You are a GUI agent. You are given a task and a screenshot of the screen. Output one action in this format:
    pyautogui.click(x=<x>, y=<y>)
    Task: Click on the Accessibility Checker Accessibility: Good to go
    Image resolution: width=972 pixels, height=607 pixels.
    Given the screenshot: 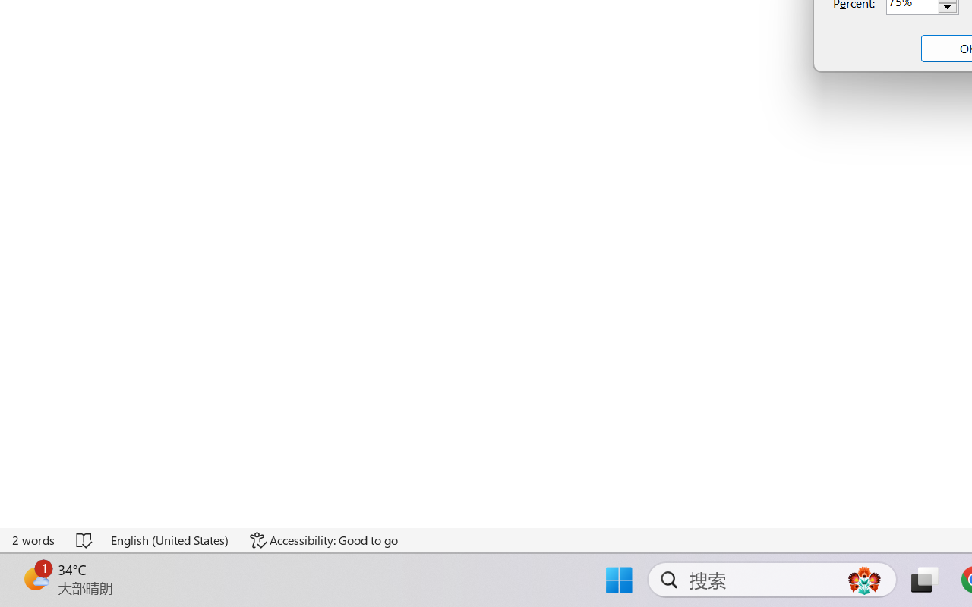 What is the action you would take?
    pyautogui.click(x=323, y=540)
    